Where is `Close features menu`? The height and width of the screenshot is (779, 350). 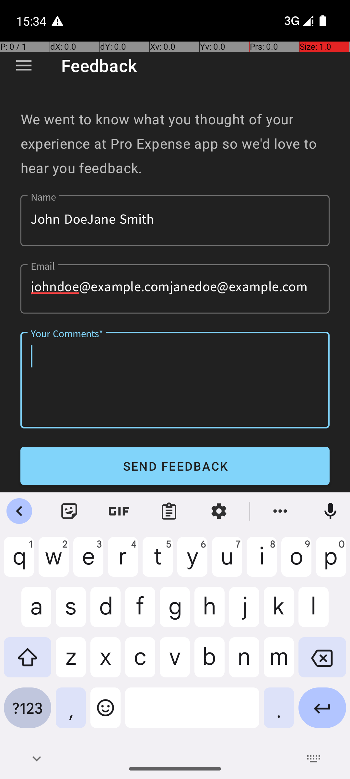 Close features menu is located at coordinates (19, 511).